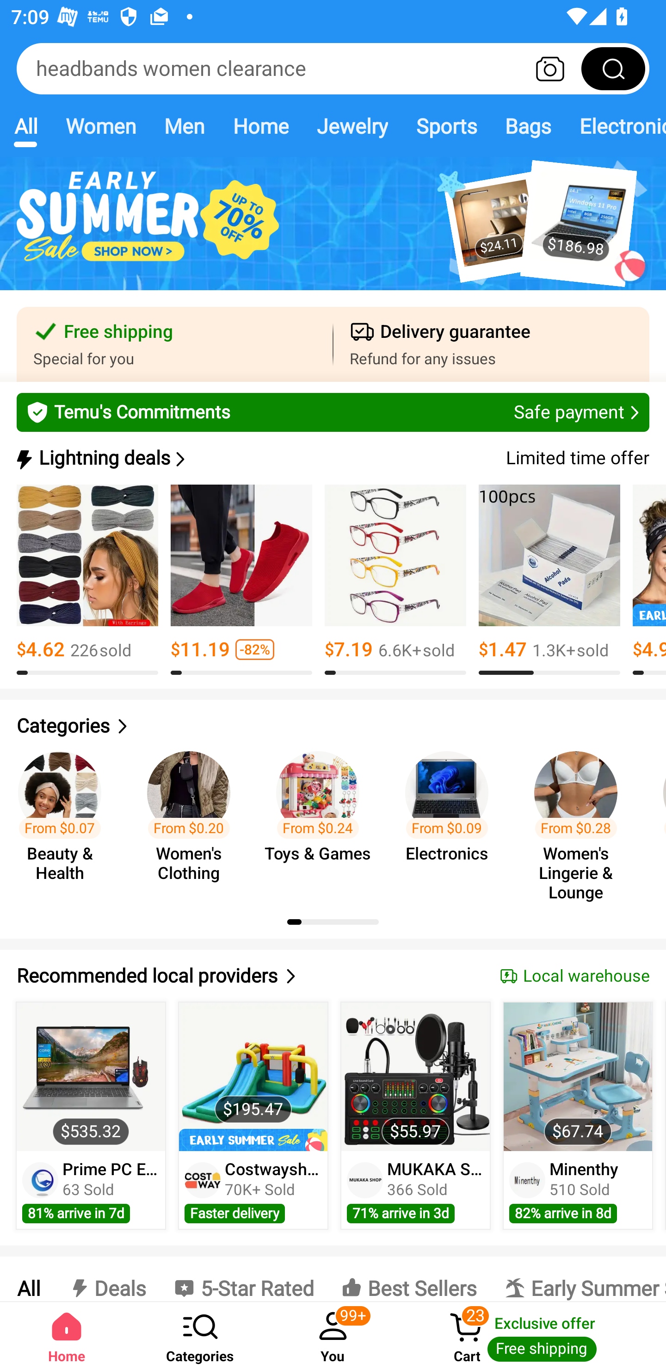  What do you see at coordinates (577, 1077) in the screenshot?
I see `$67.74` at bounding box center [577, 1077].